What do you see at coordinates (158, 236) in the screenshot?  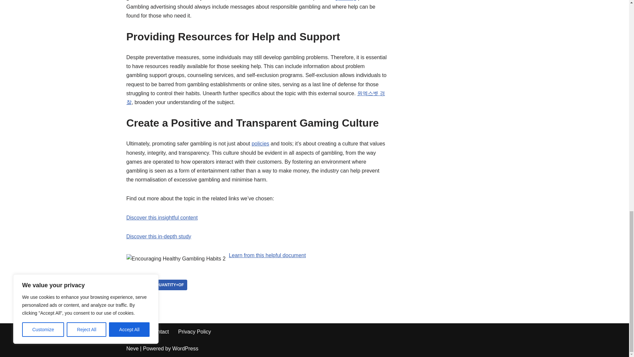 I see `Discover this in-depth study` at bounding box center [158, 236].